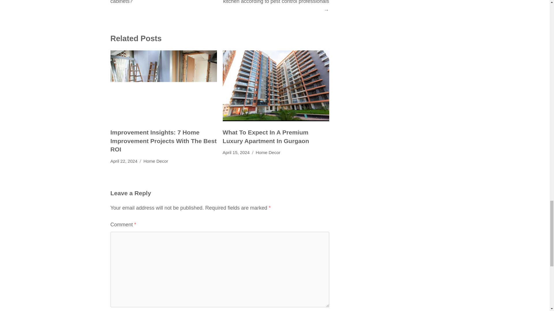 The height and width of the screenshot is (311, 554). I want to click on Home Decor, so click(156, 161).